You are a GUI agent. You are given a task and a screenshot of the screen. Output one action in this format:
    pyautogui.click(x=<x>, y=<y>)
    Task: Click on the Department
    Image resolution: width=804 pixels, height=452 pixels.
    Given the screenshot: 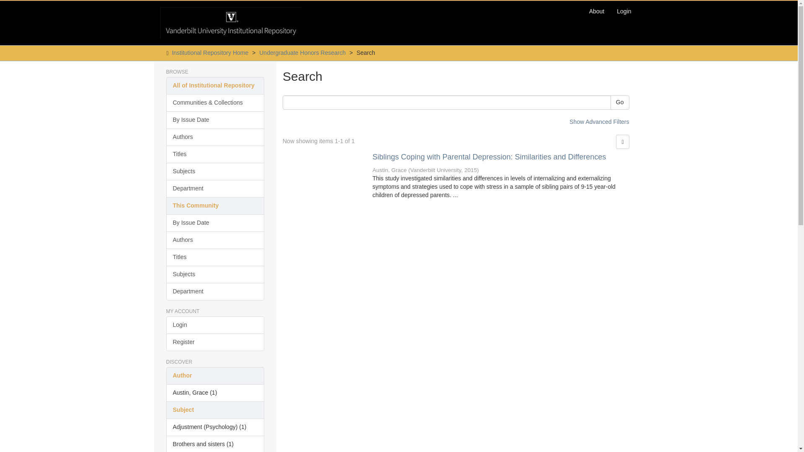 What is the action you would take?
    pyautogui.click(x=215, y=188)
    